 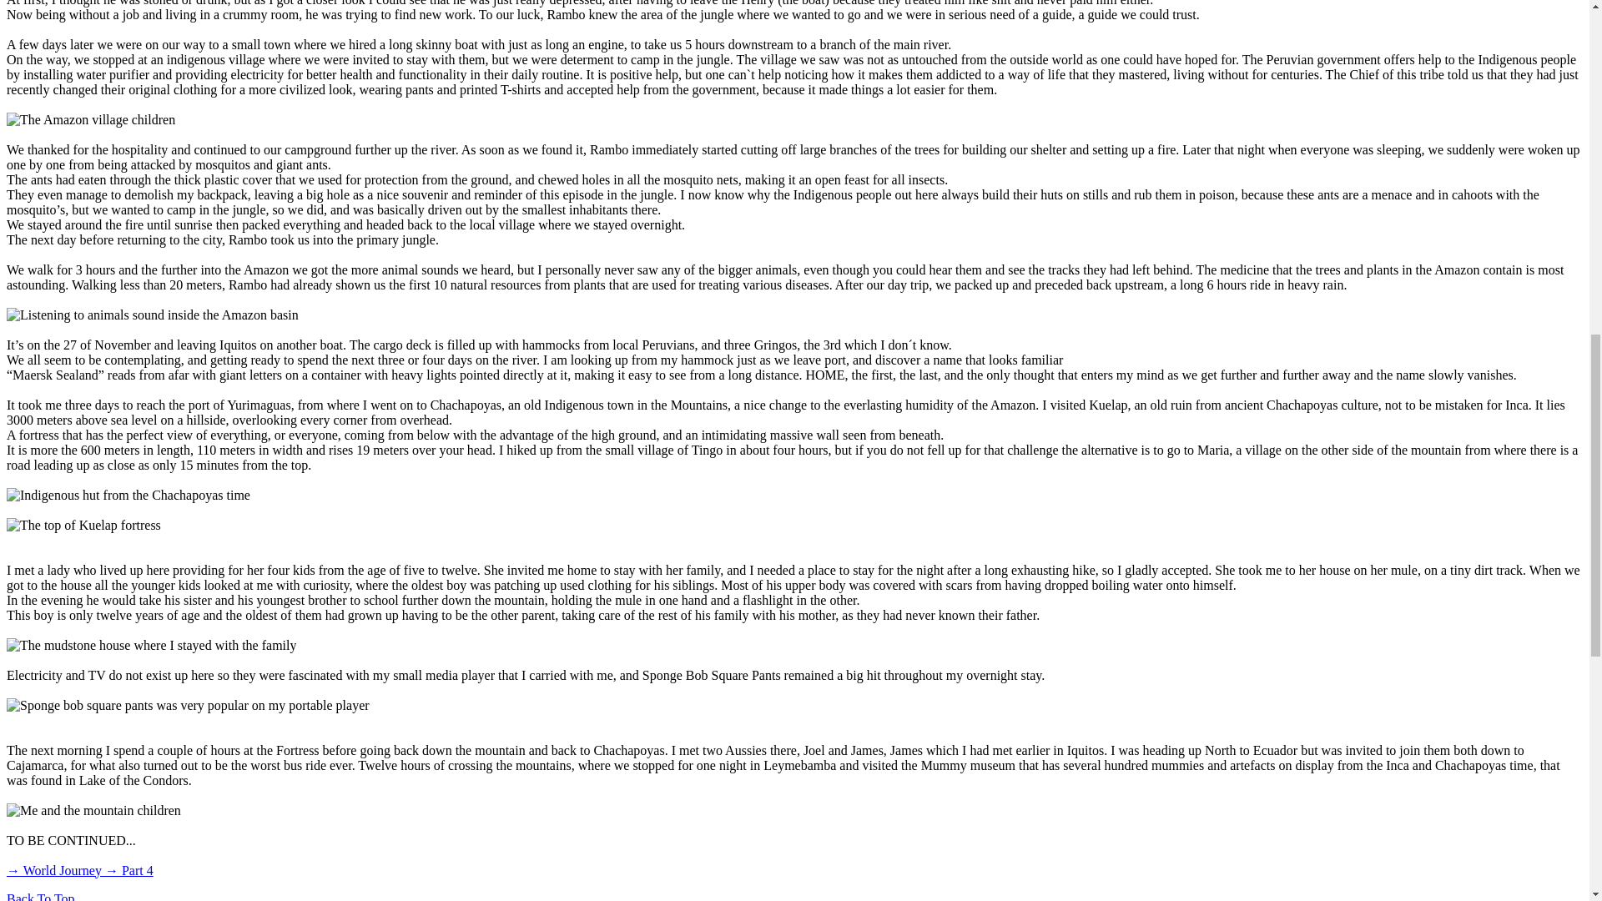 I want to click on The mudstone house where I stayed with the family, so click(x=151, y=646).